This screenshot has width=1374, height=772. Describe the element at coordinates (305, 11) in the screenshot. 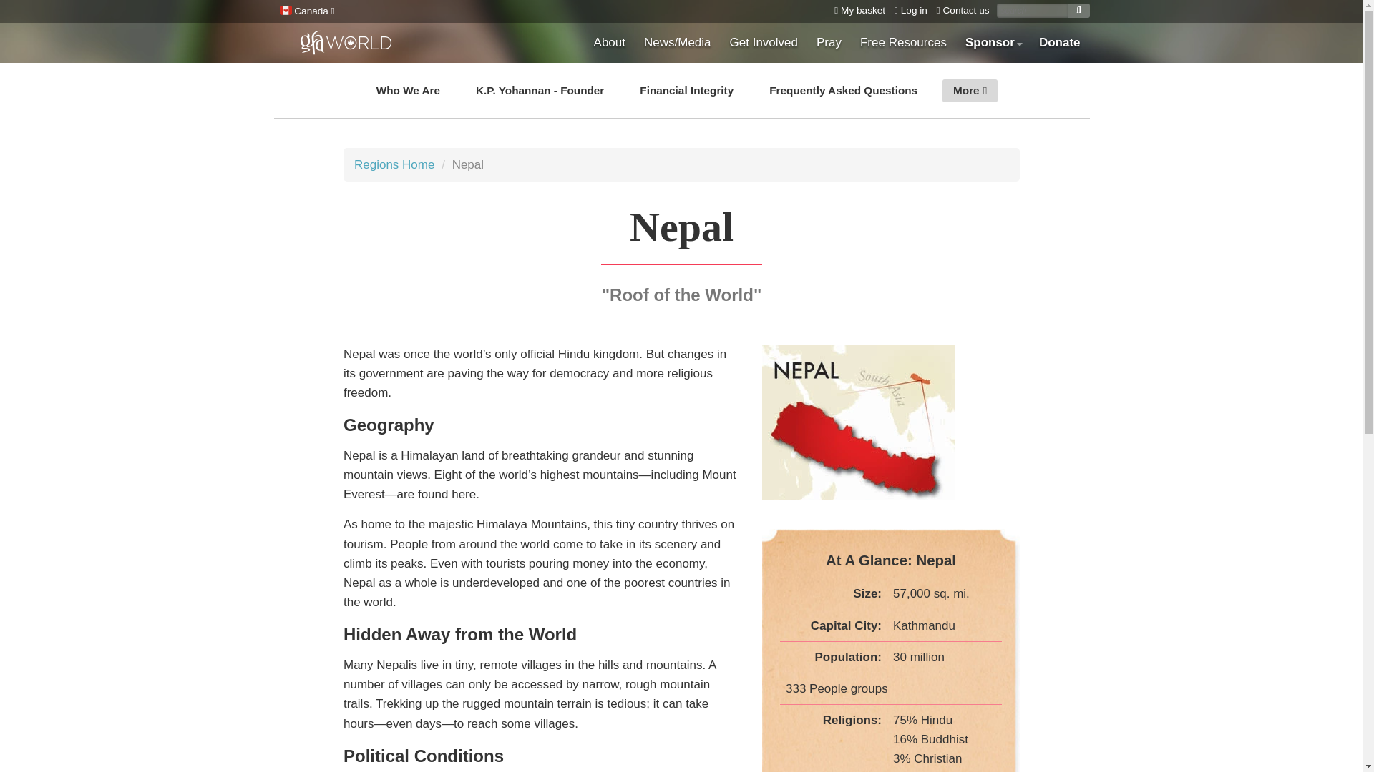

I see `Canada` at that location.